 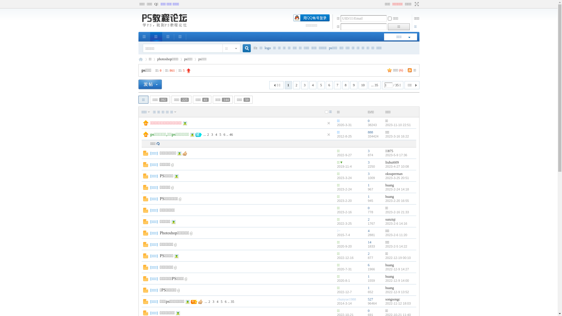 What do you see at coordinates (398, 125) in the screenshot?
I see `2023-11-10 22:51` at bounding box center [398, 125].